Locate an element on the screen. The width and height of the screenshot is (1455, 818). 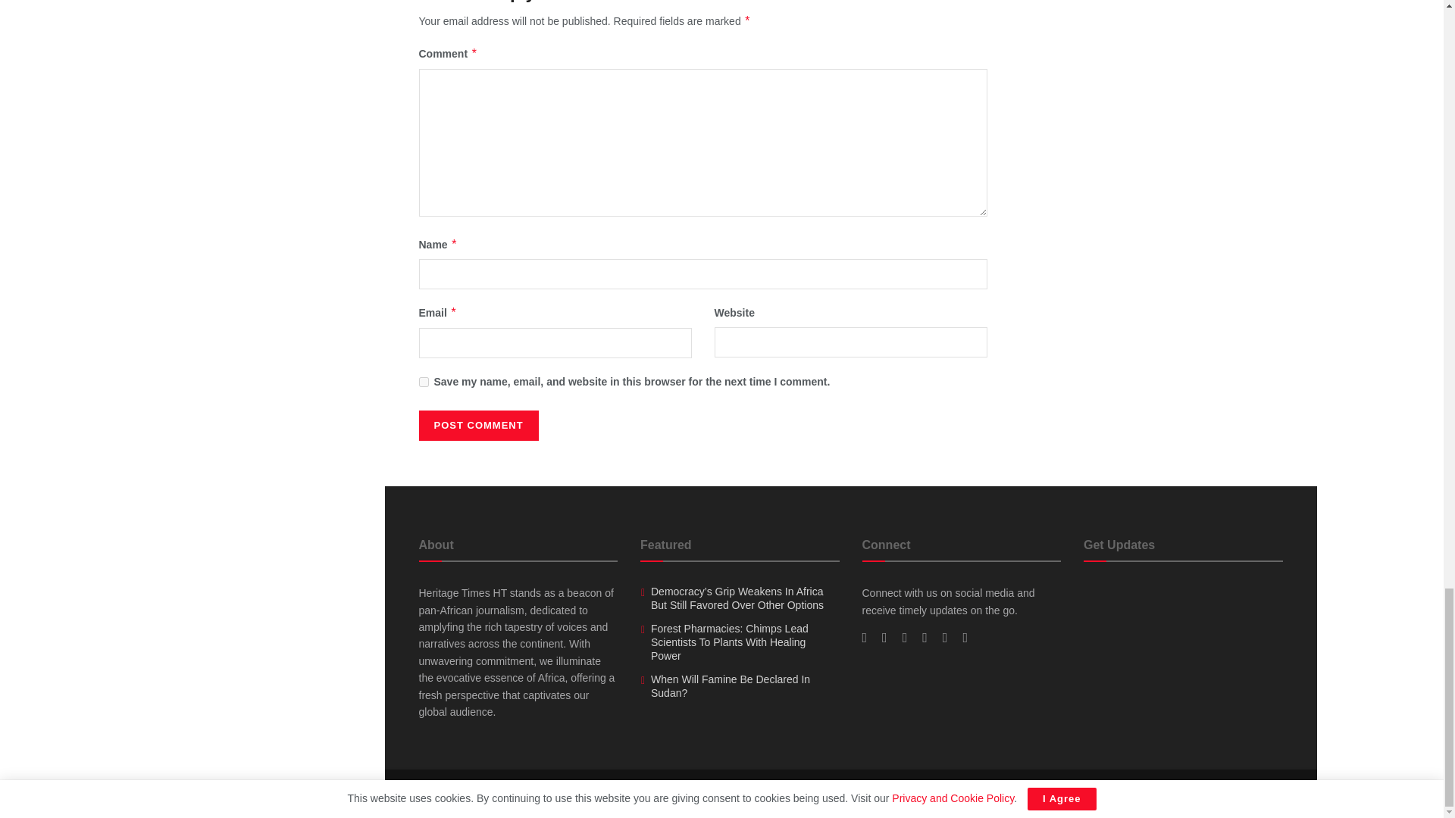
Post Comment is located at coordinates (478, 426).